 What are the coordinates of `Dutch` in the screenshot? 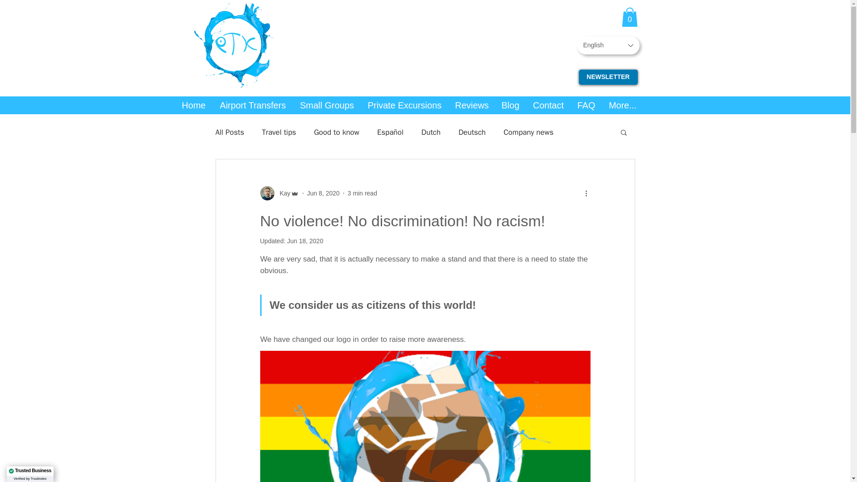 It's located at (431, 132).